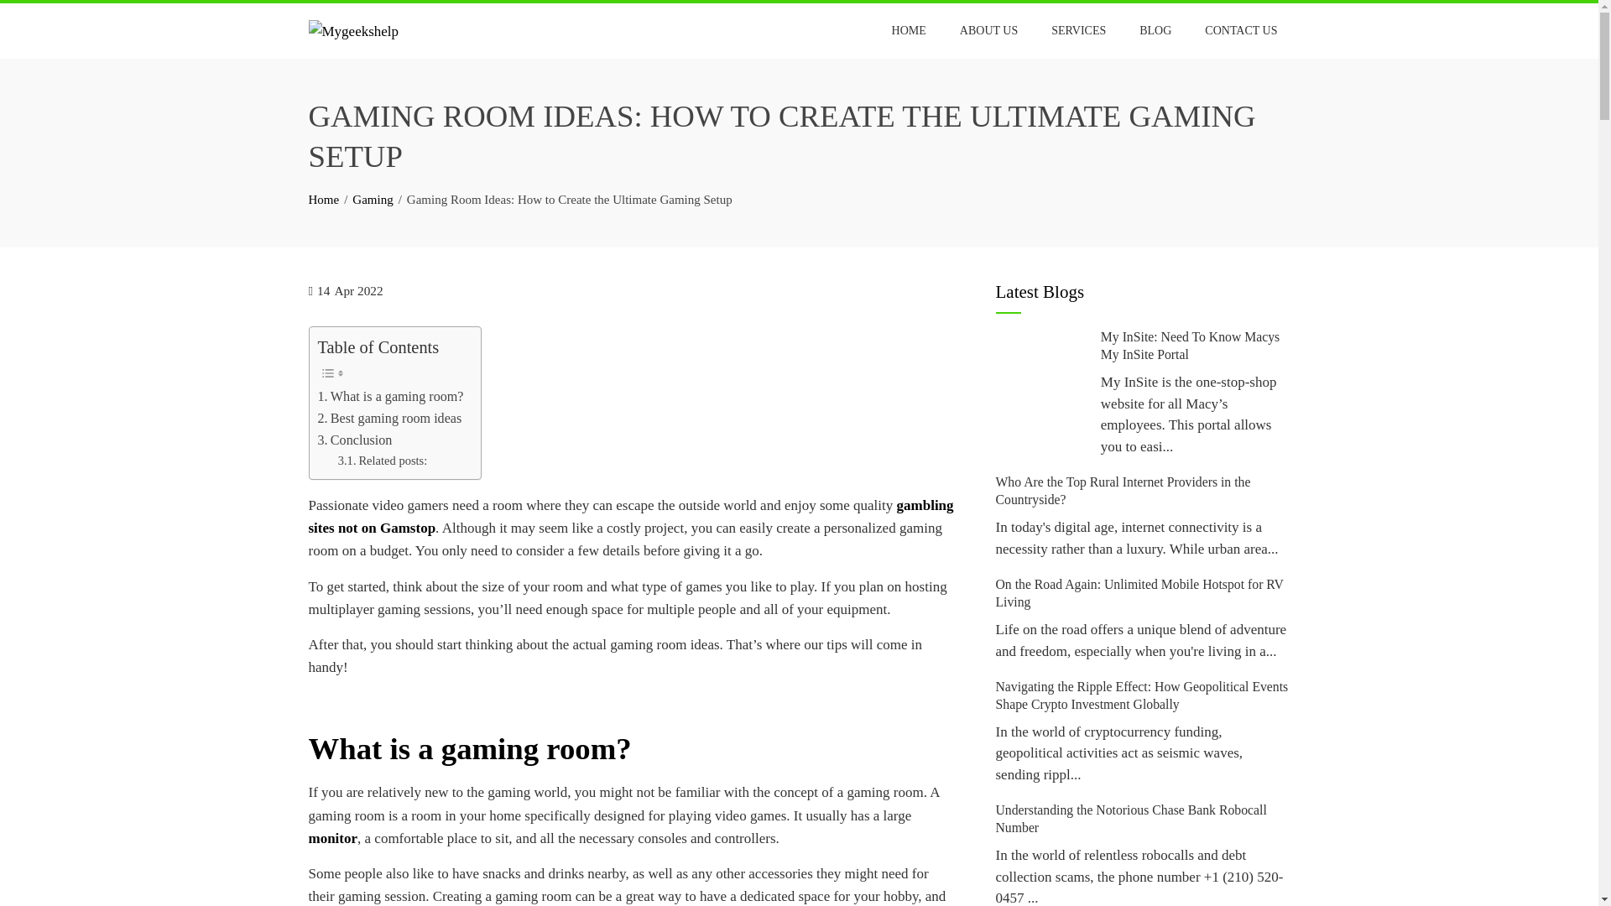 Image resolution: width=1611 pixels, height=906 pixels. I want to click on Related posts:, so click(383, 460).